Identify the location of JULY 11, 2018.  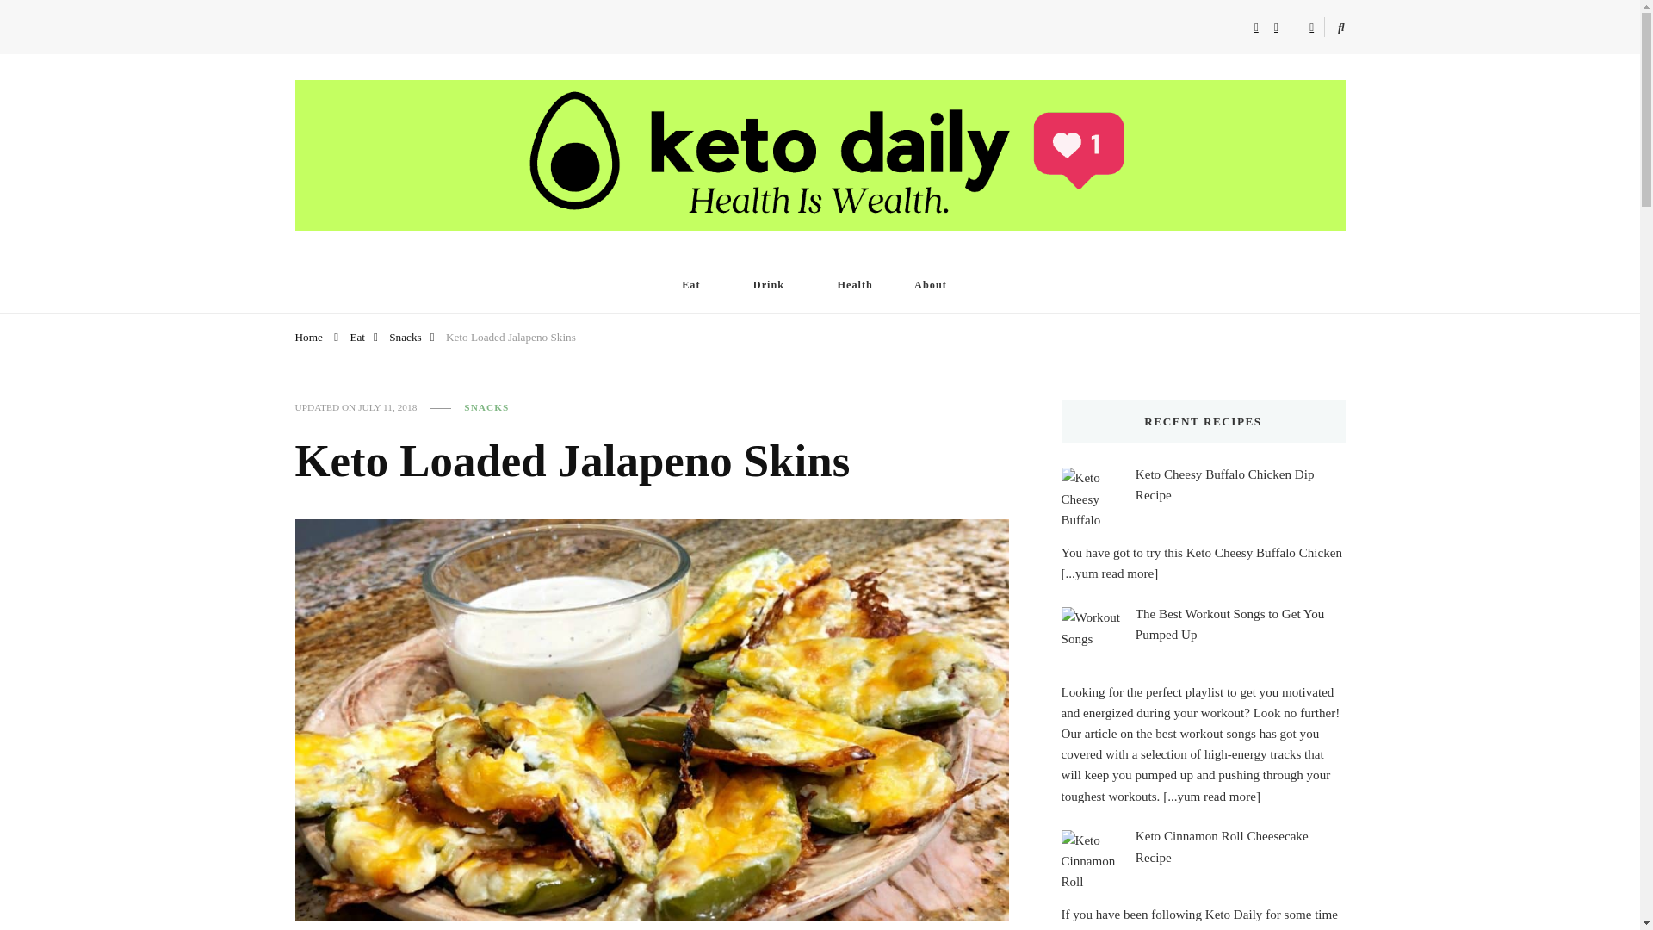
(387, 407).